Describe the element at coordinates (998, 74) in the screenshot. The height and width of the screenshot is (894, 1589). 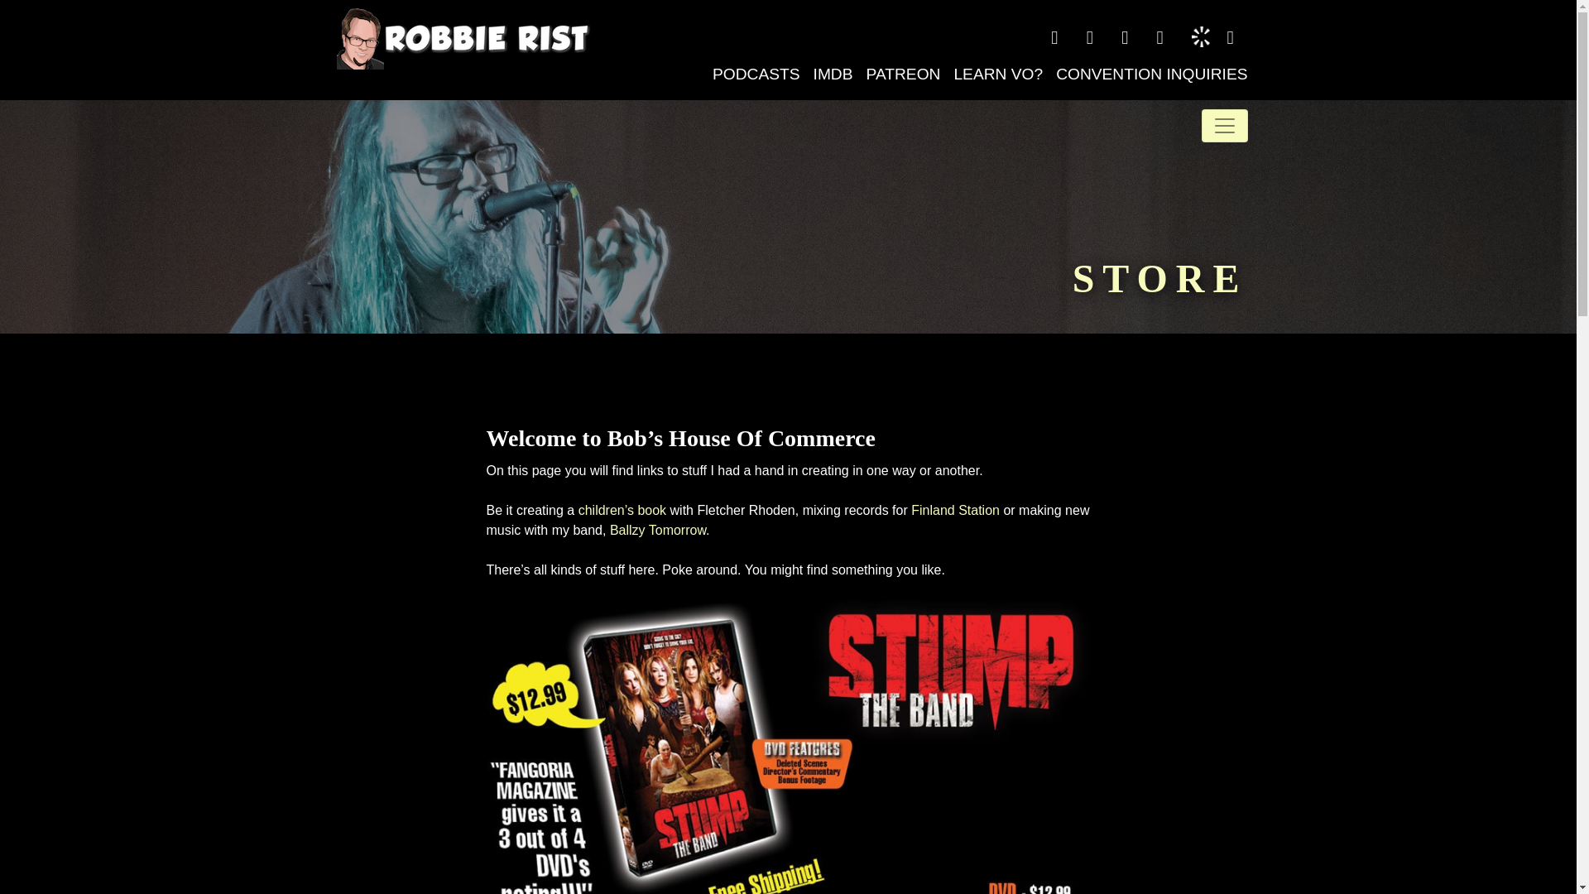
I see `Learn VO` at that location.